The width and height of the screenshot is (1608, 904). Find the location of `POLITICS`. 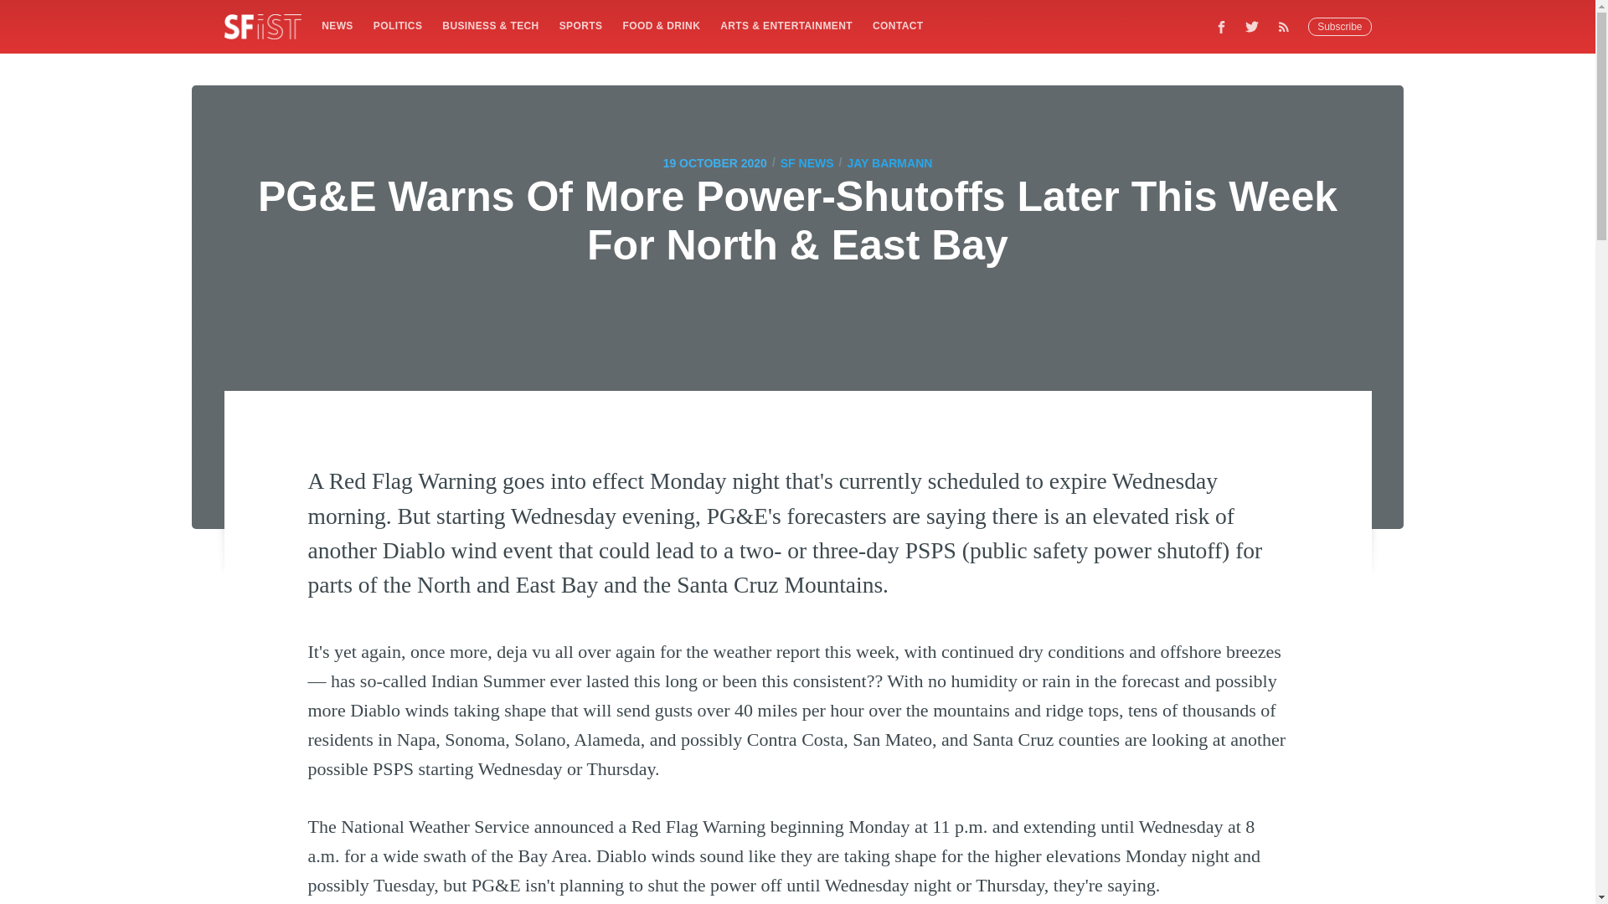

POLITICS is located at coordinates (397, 25).